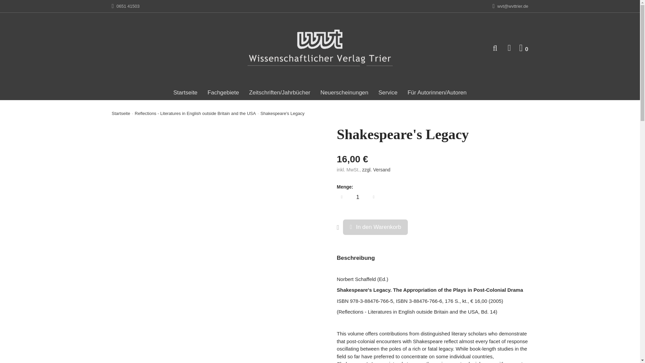 The height and width of the screenshot is (363, 645). I want to click on Neuerscheinungen, so click(223, 93).